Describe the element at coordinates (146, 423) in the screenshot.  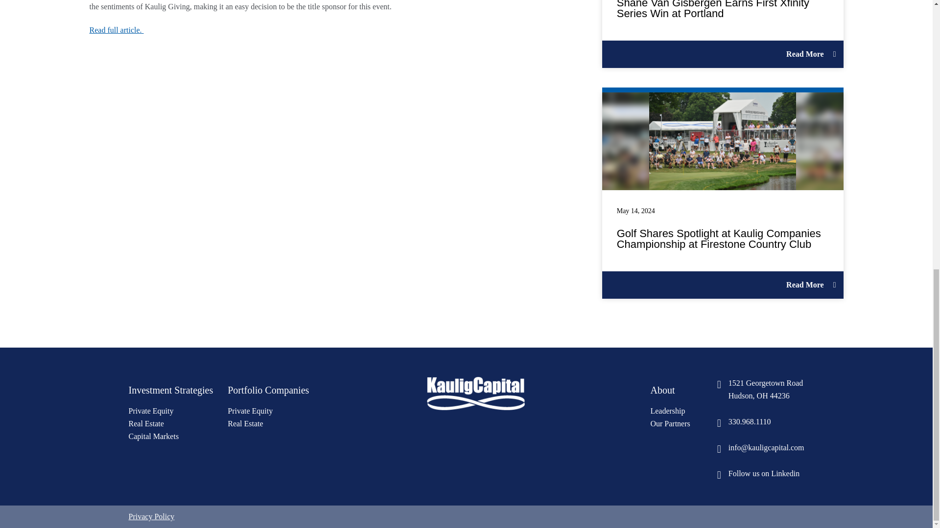
I see `Real Estate` at that location.